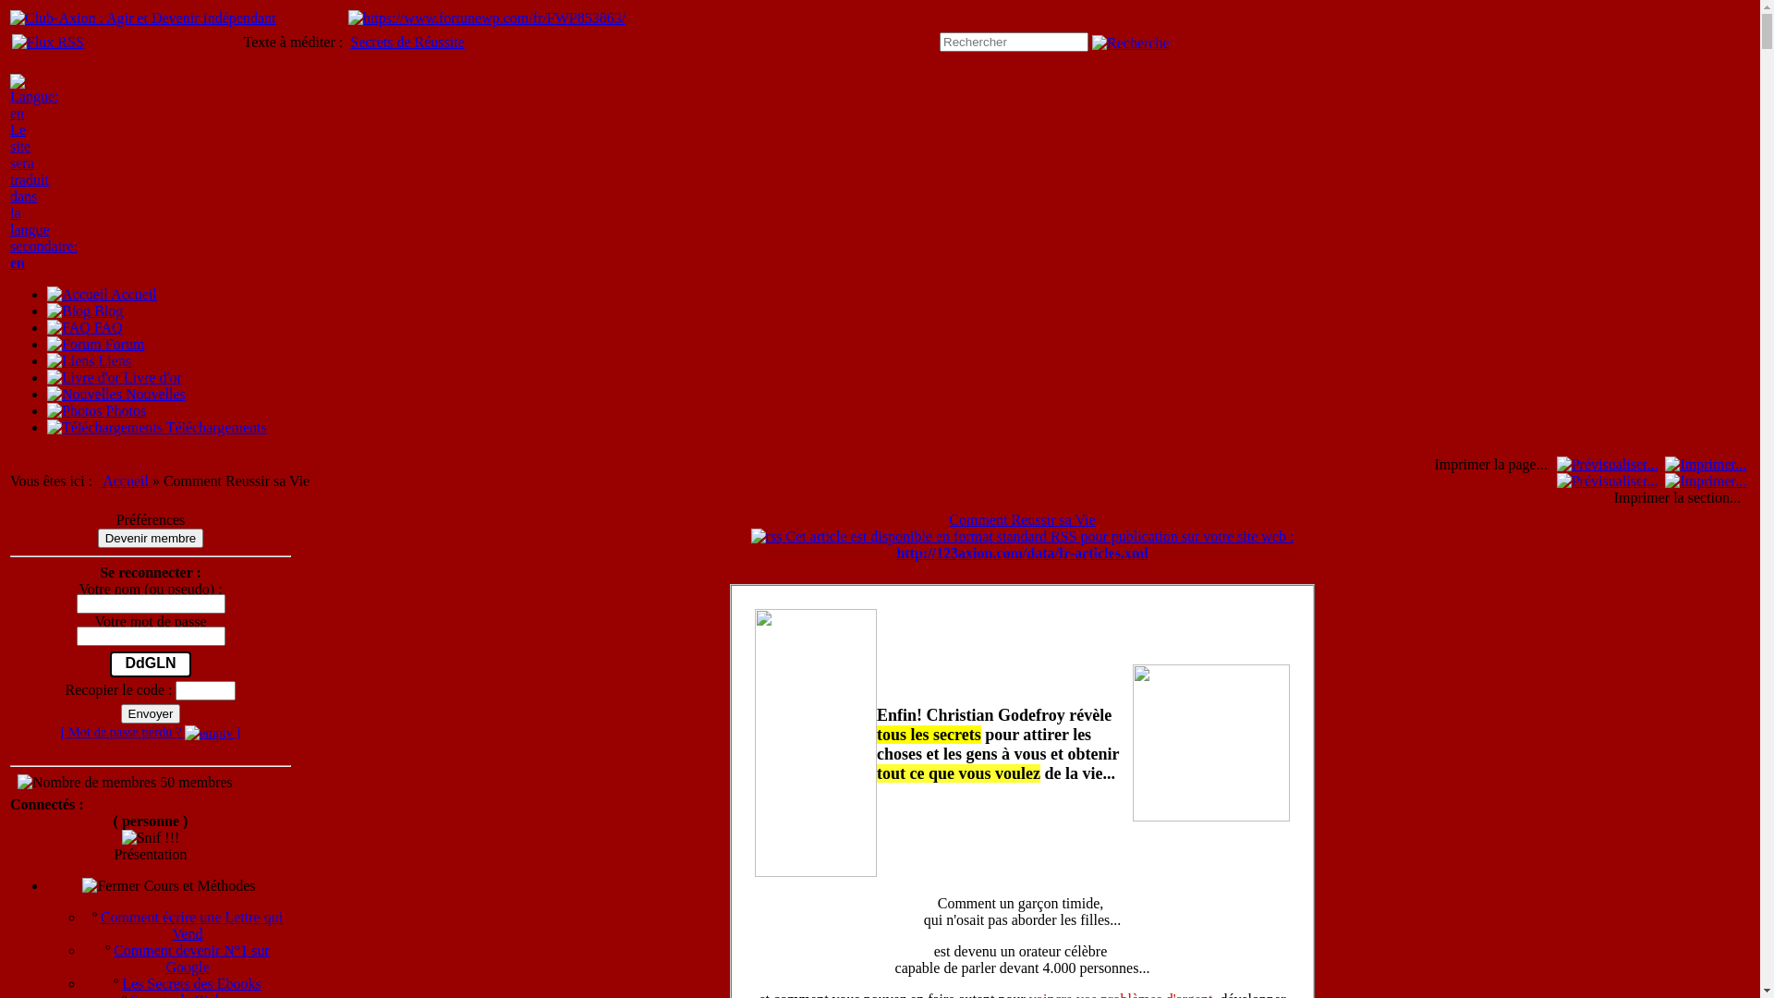 The height and width of the screenshot is (998, 1774). I want to click on Devenir membre, so click(152, 538).